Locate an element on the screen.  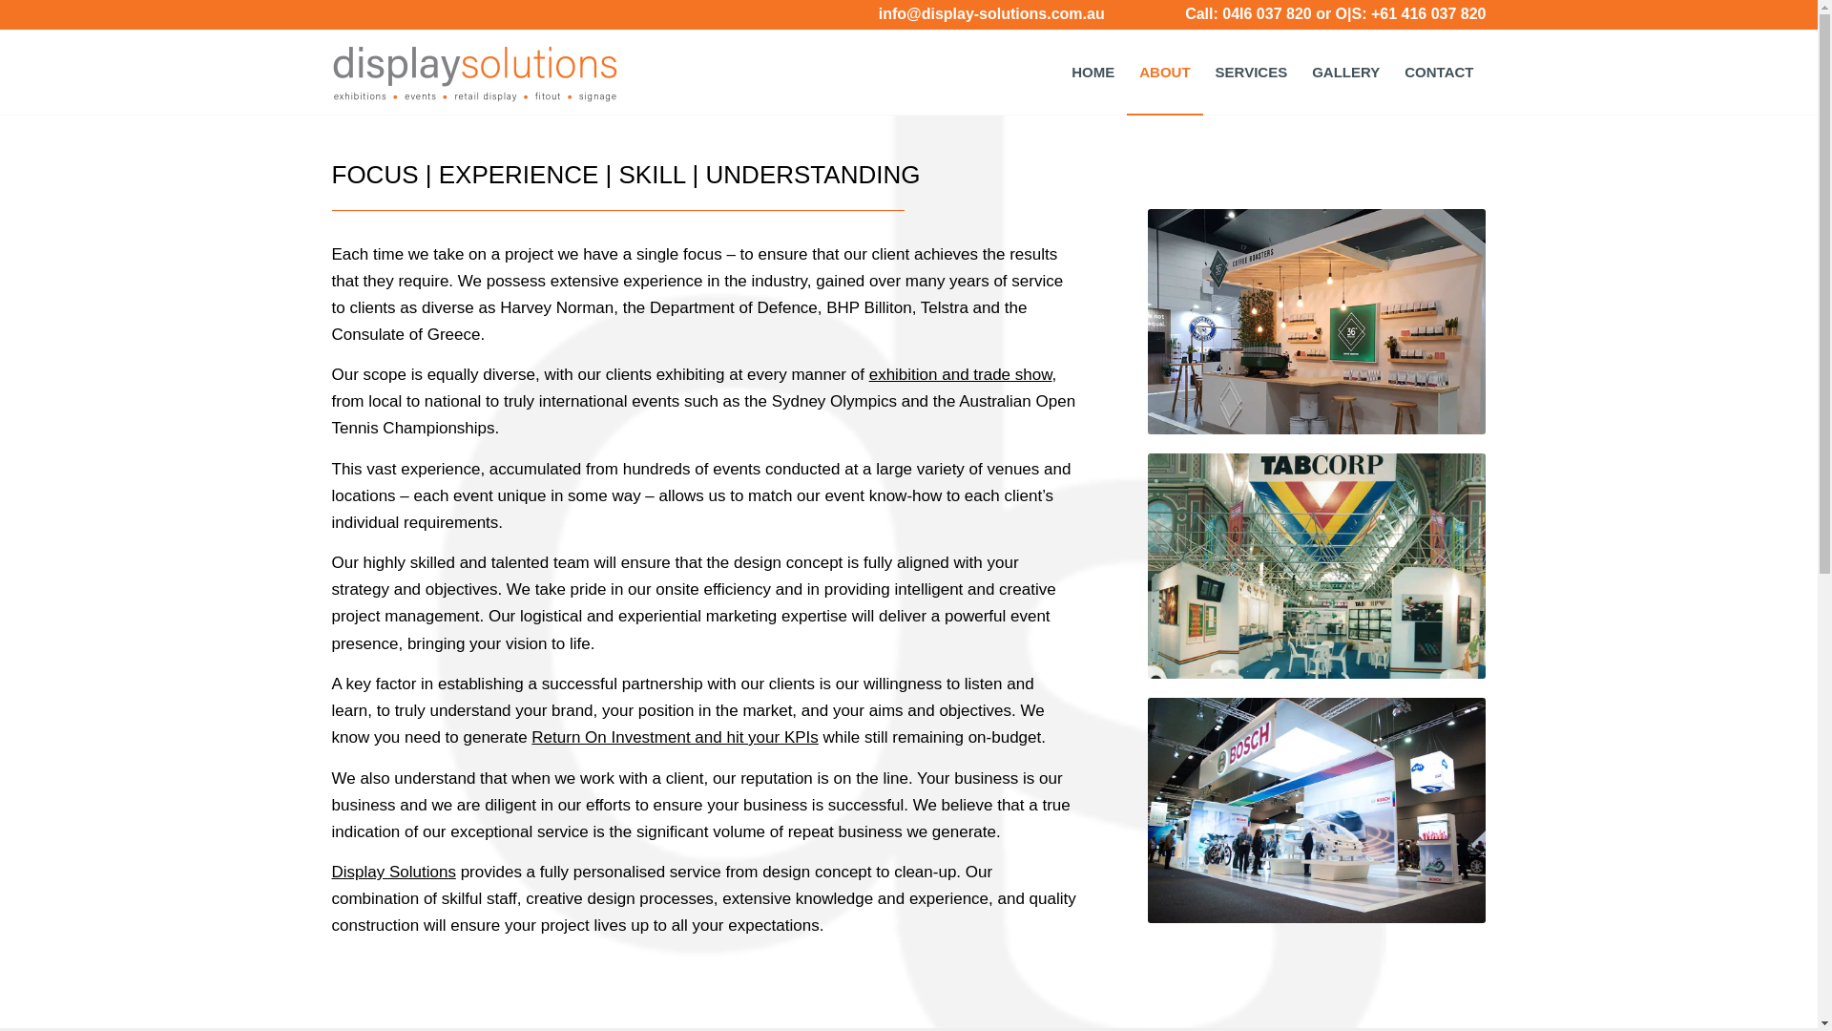
ABOUT is located at coordinates (1164, 73).